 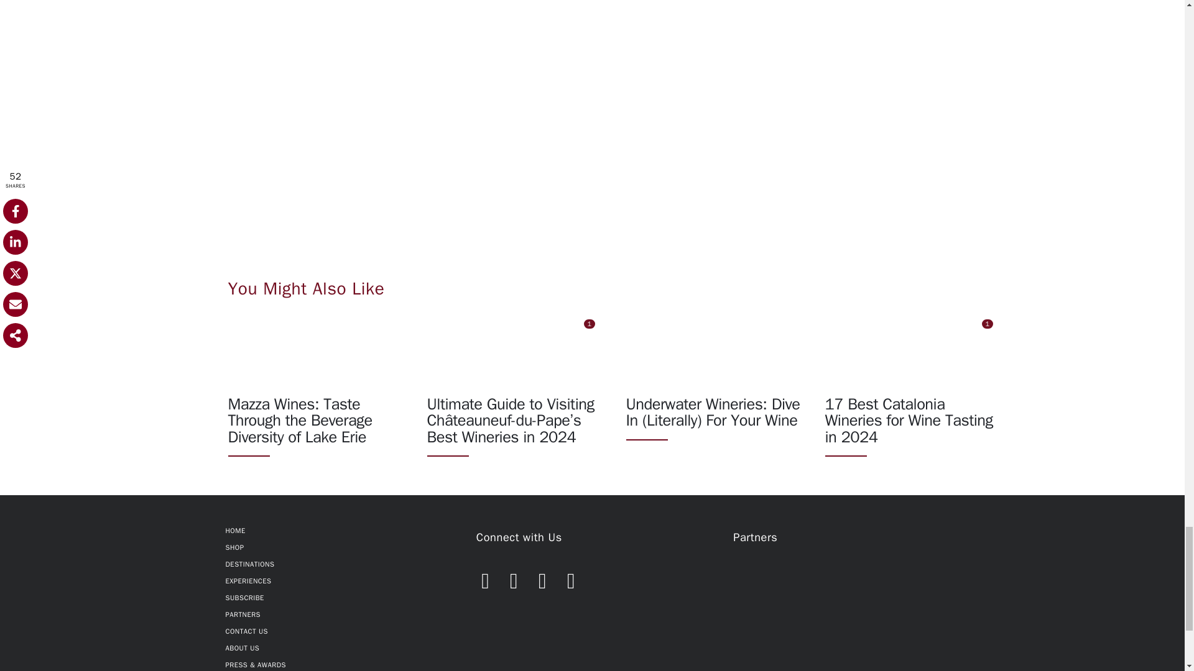 I want to click on Pinterest, so click(x=571, y=577).